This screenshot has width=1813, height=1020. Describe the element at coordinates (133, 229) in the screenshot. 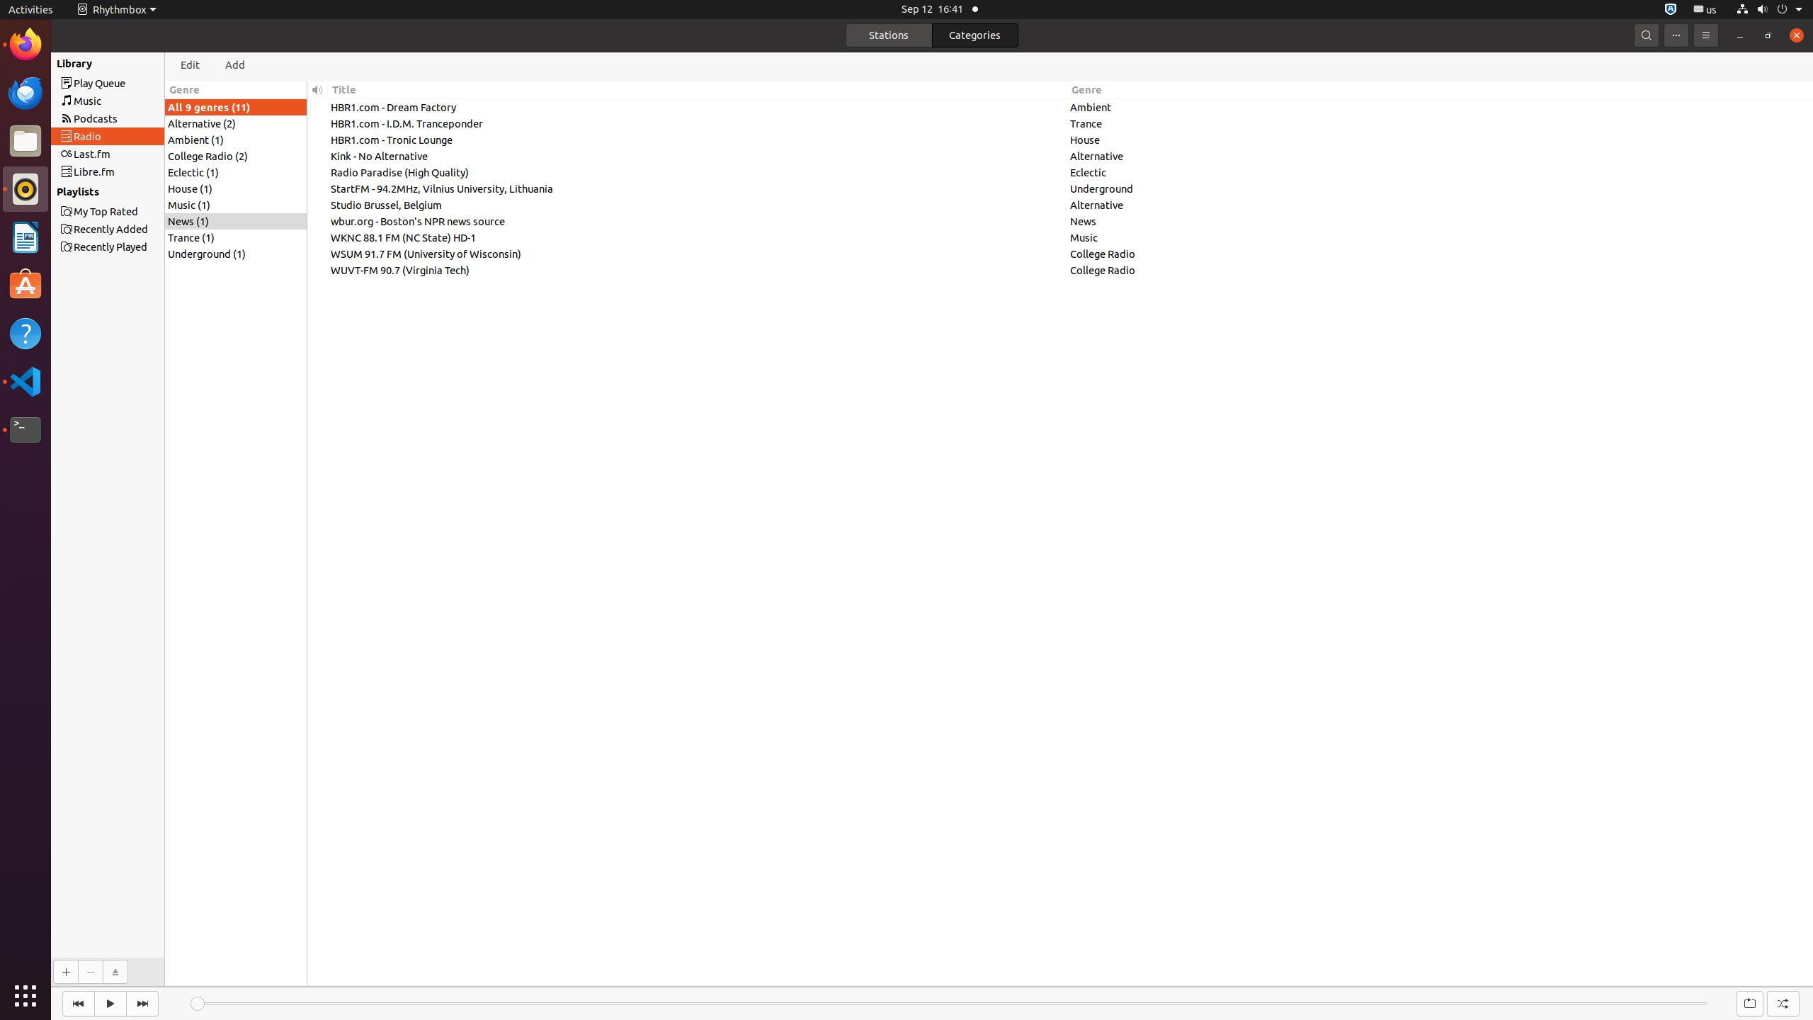

I see `Recently Added` at that location.